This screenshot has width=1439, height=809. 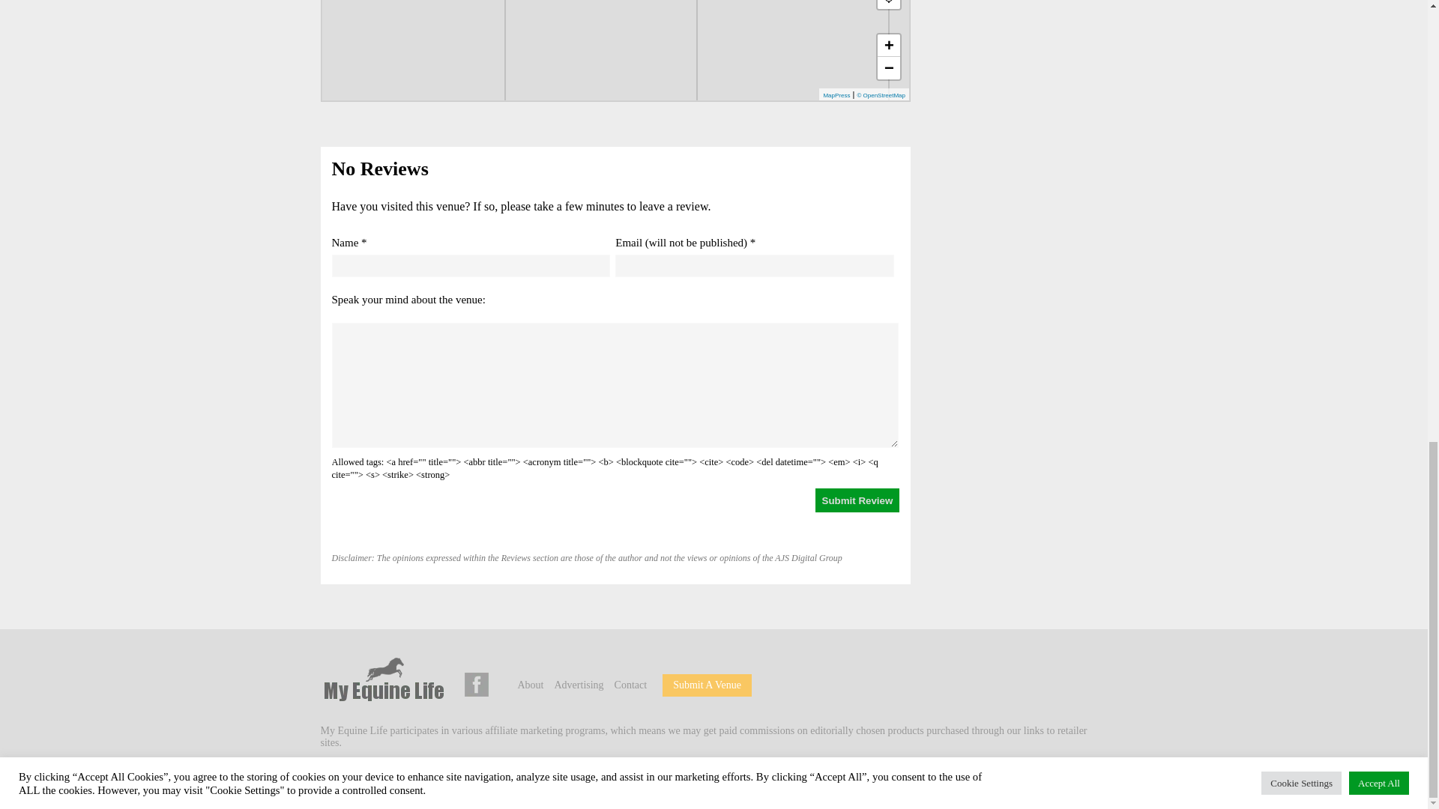 What do you see at coordinates (857, 500) in the screenshot?
I see `Submit Review` at bounding box center [857, 500].